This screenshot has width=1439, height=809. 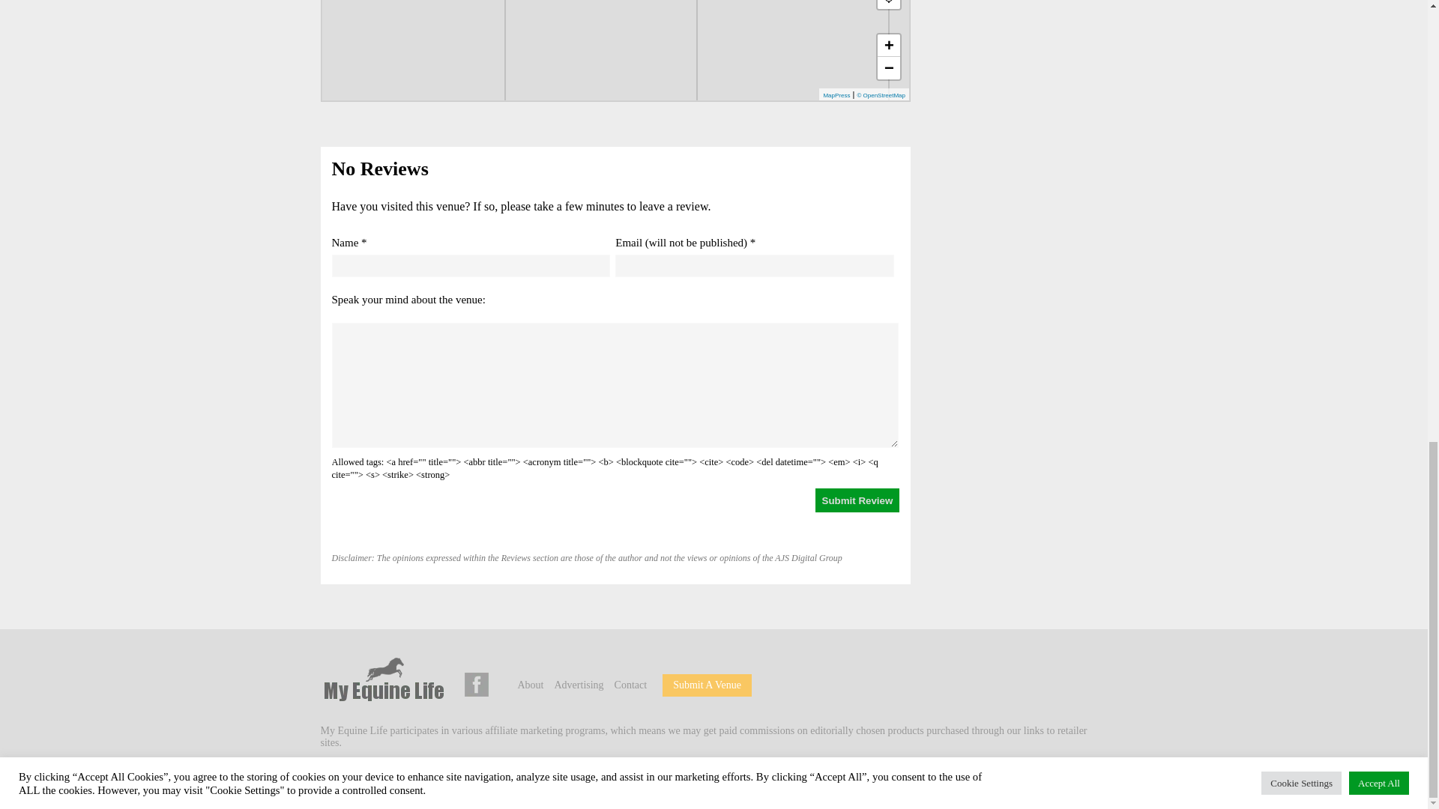 What do you see at coordinates (857, 500) in the screenshot?
I see `Submit Review` at bounding box center [857, 500].